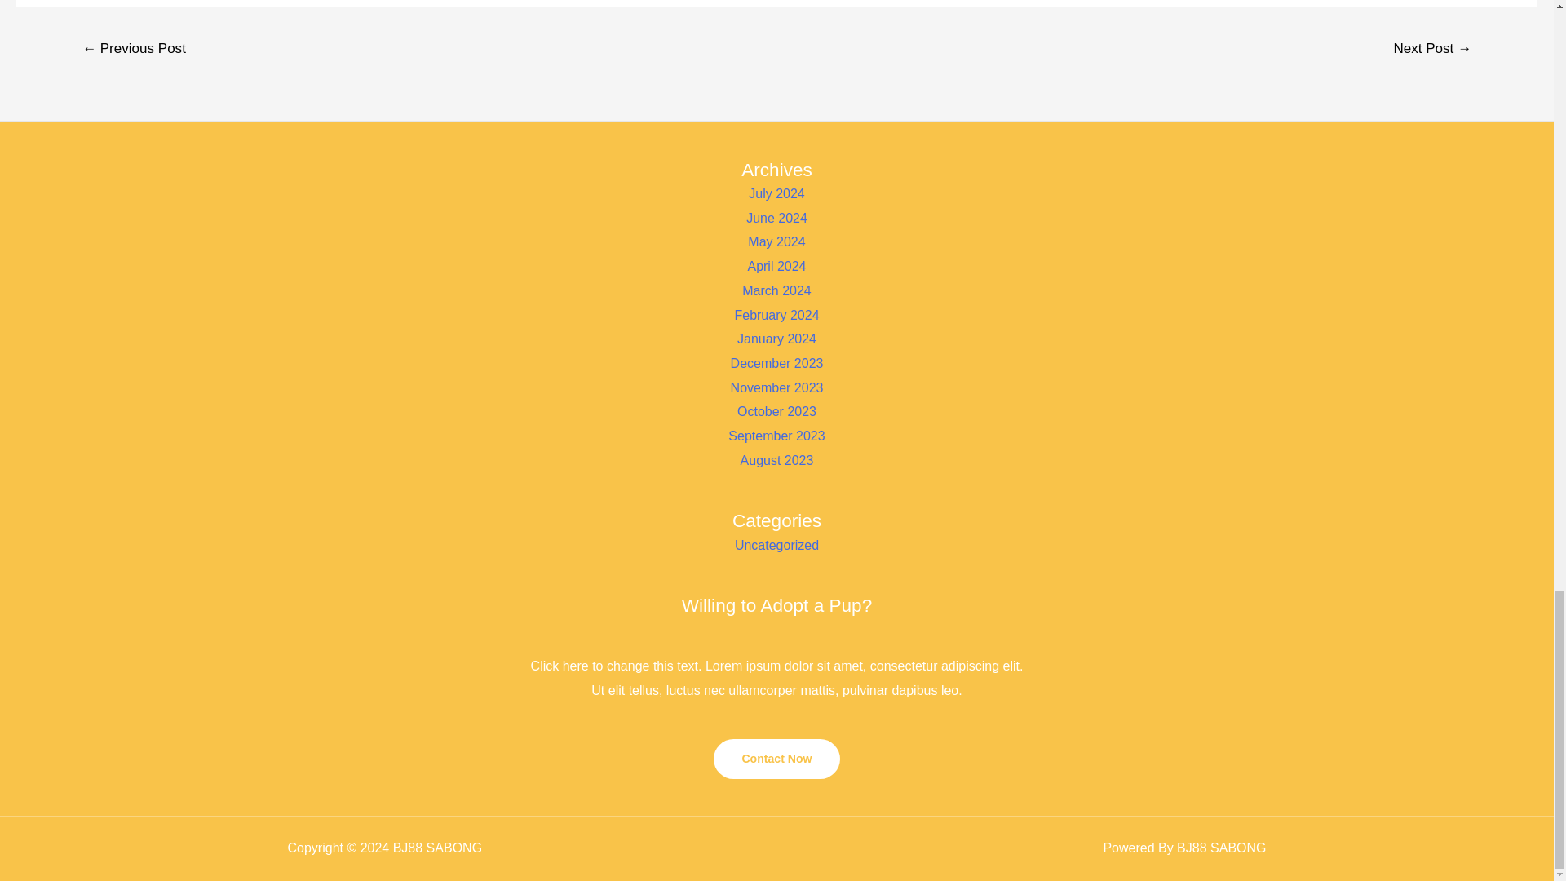  Describe the element at coordinates (776, 241) in the screenshot. I see `May 2024` at that location.